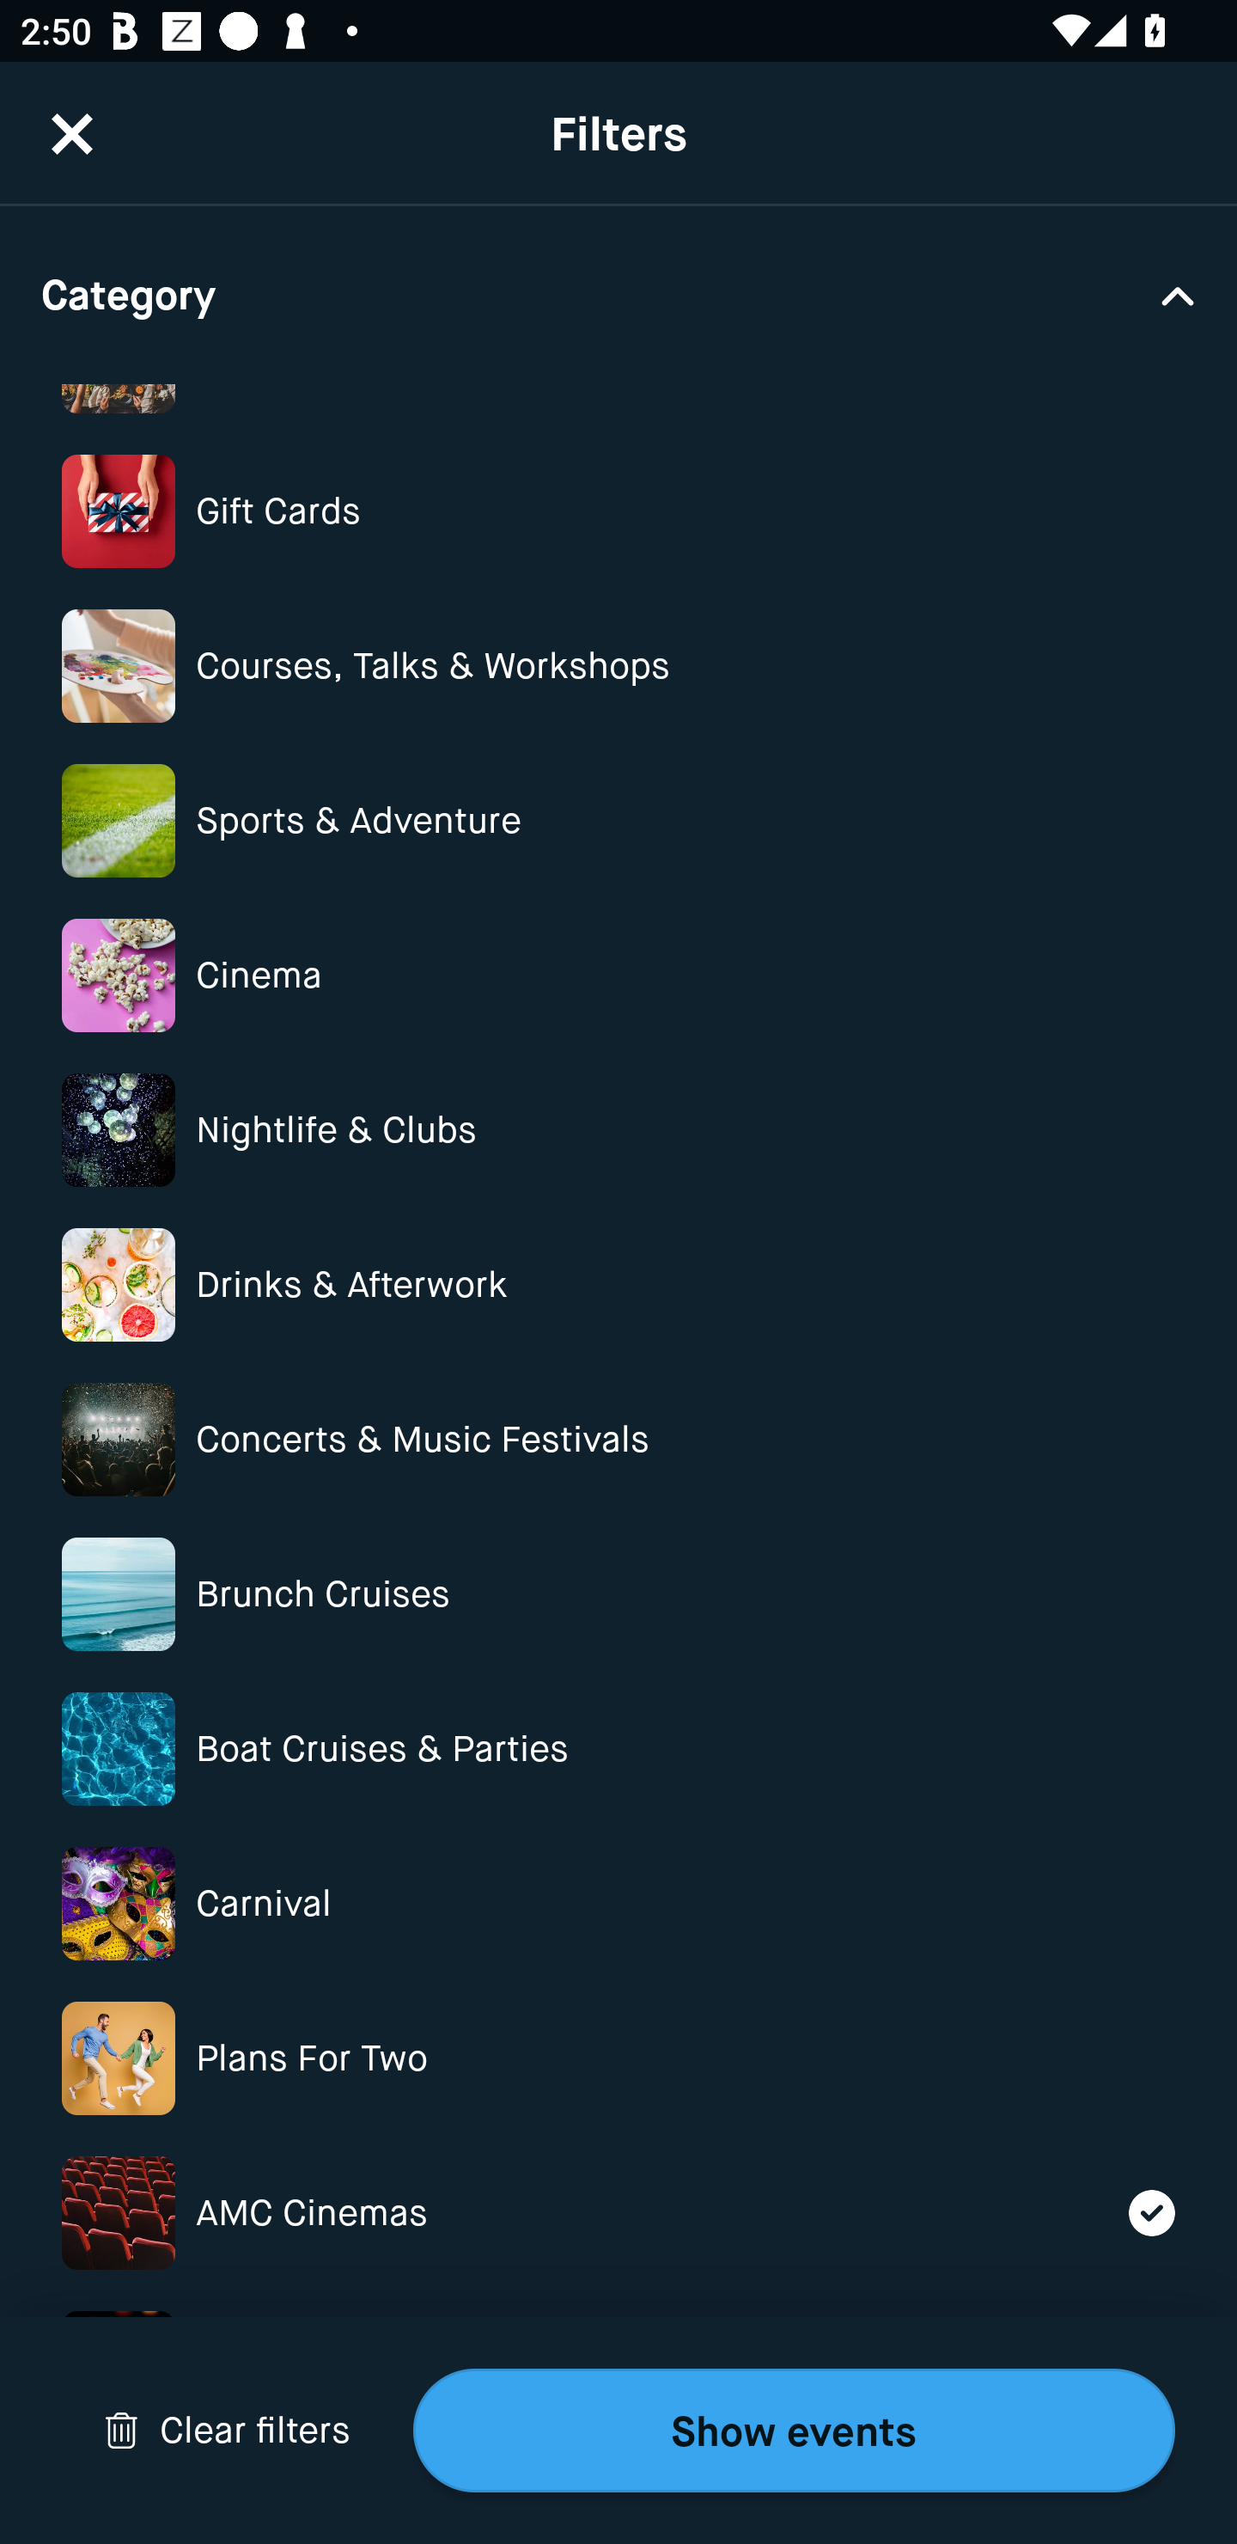 The height and width of the screenshot is (2544, 1237). I want to click on Category Image Carnival, so click(618, 1905).